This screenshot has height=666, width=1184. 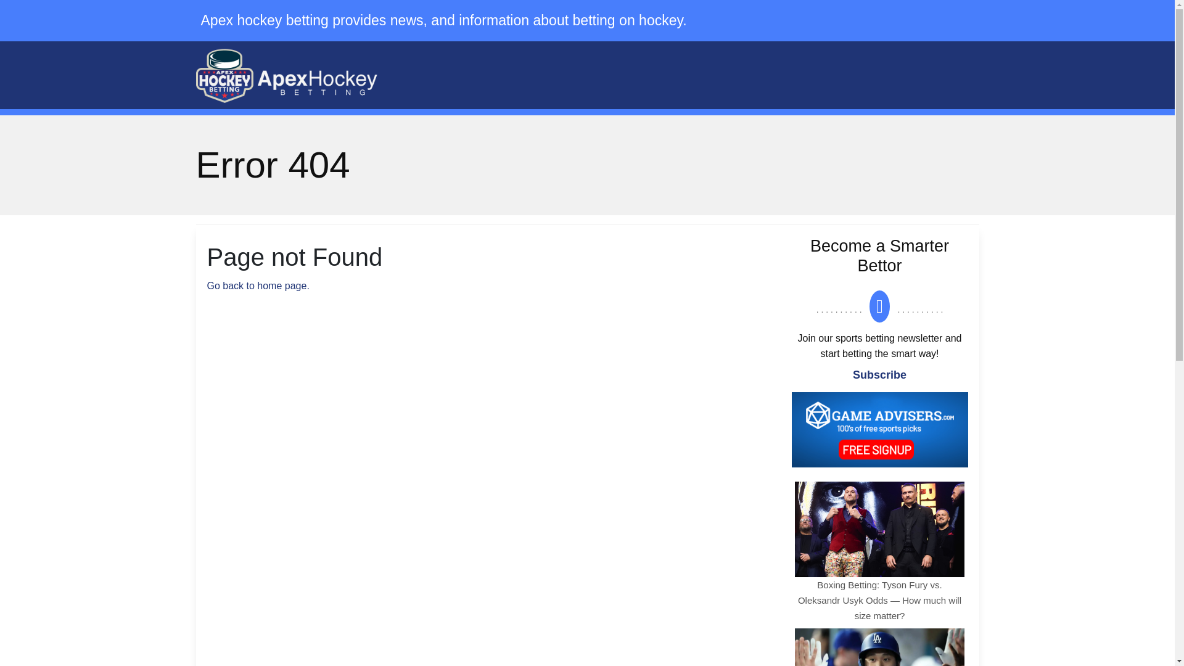 I want to click on Go back to home page., so click(x=258, y=285).